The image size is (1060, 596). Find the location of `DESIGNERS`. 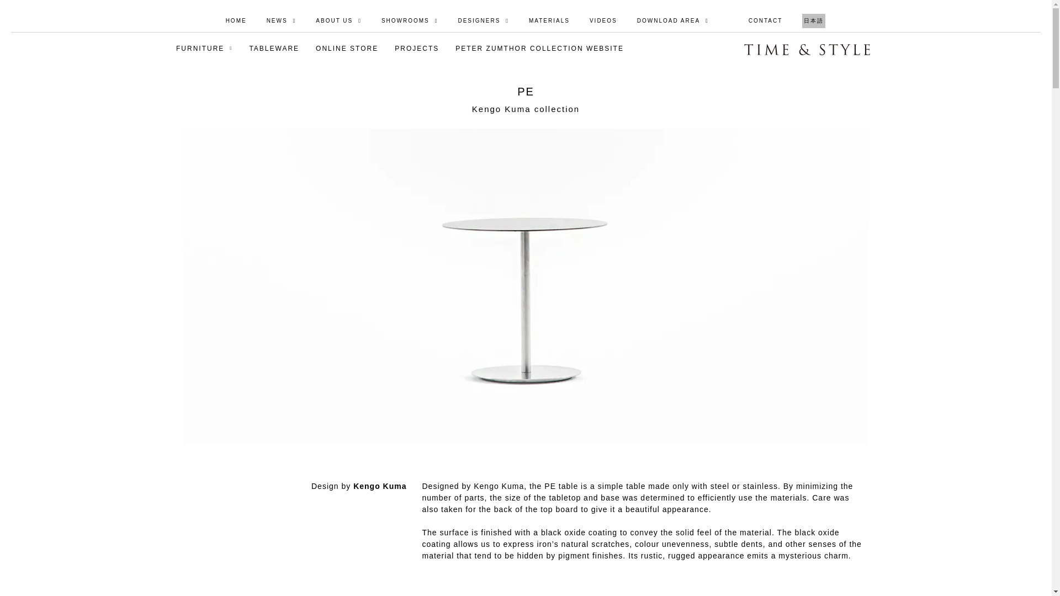

DESIGNERS is located at coordinates (483, 21).